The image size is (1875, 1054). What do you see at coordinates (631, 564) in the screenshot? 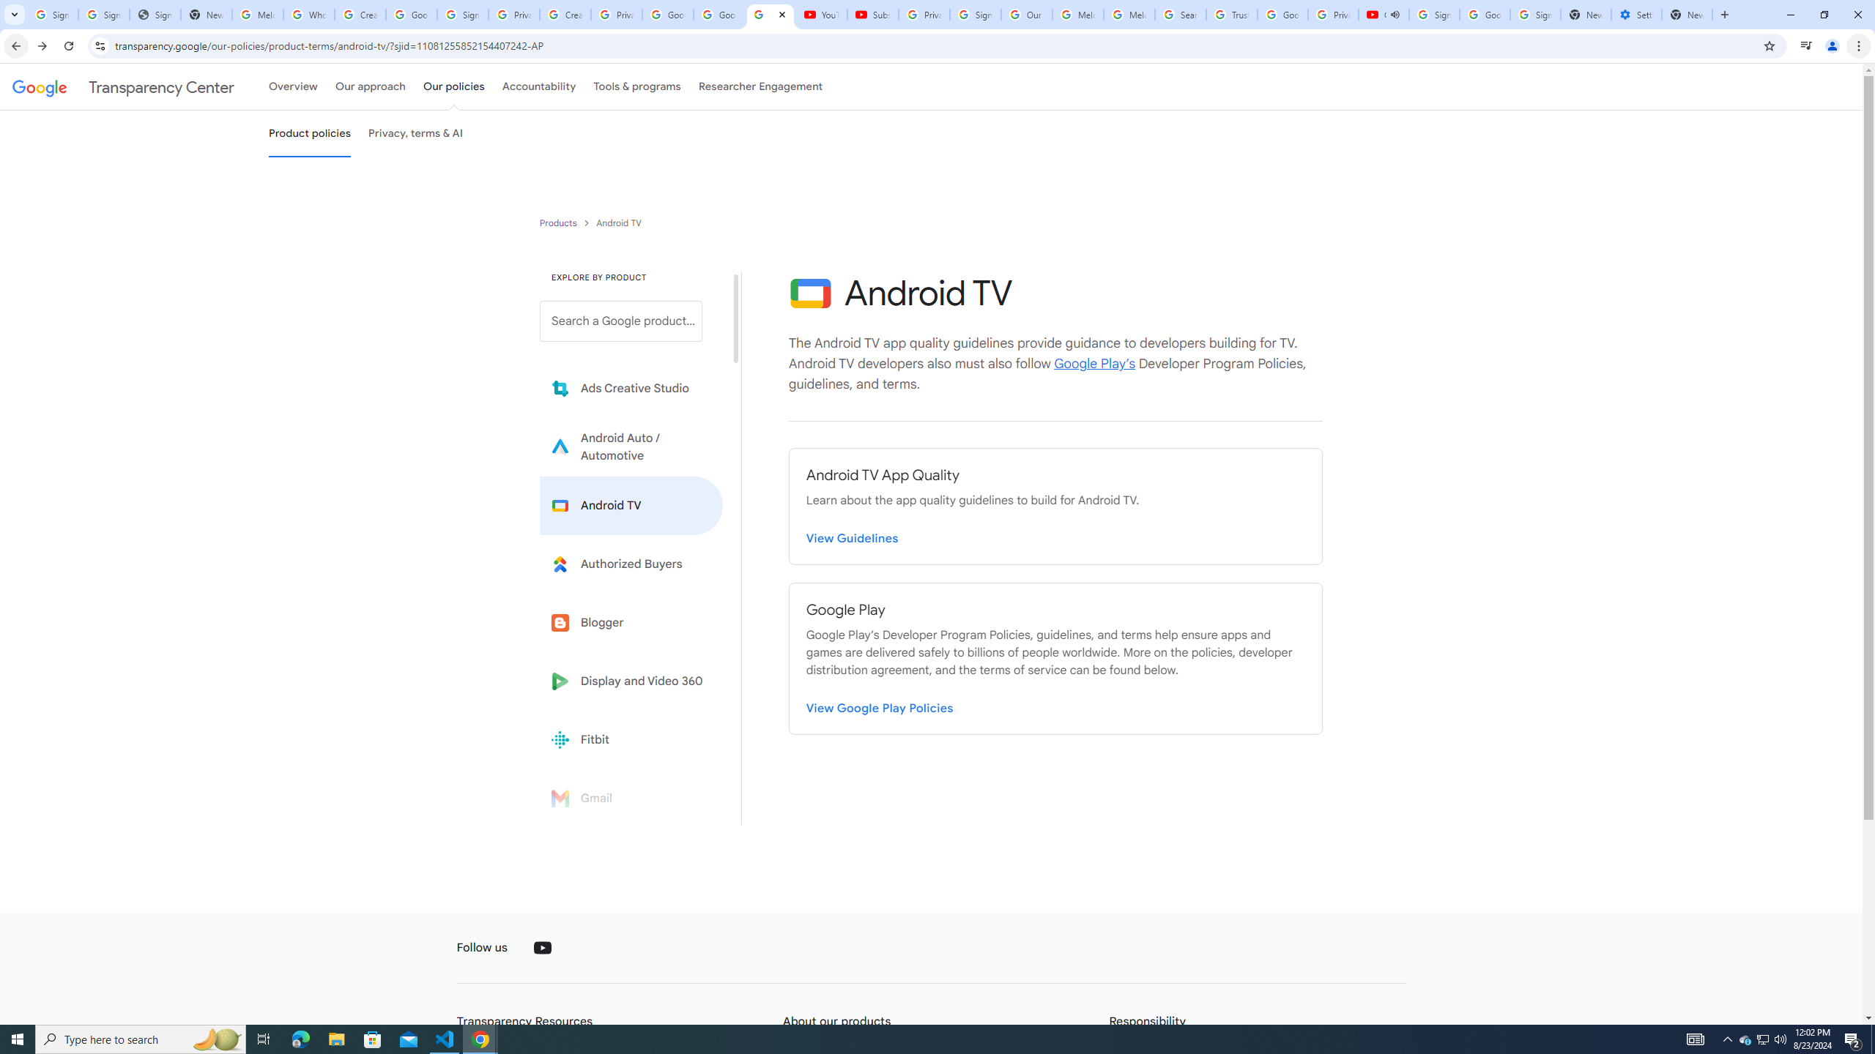
I see `Learn more about Authorized Buyers` at bounding box center [631, 564].